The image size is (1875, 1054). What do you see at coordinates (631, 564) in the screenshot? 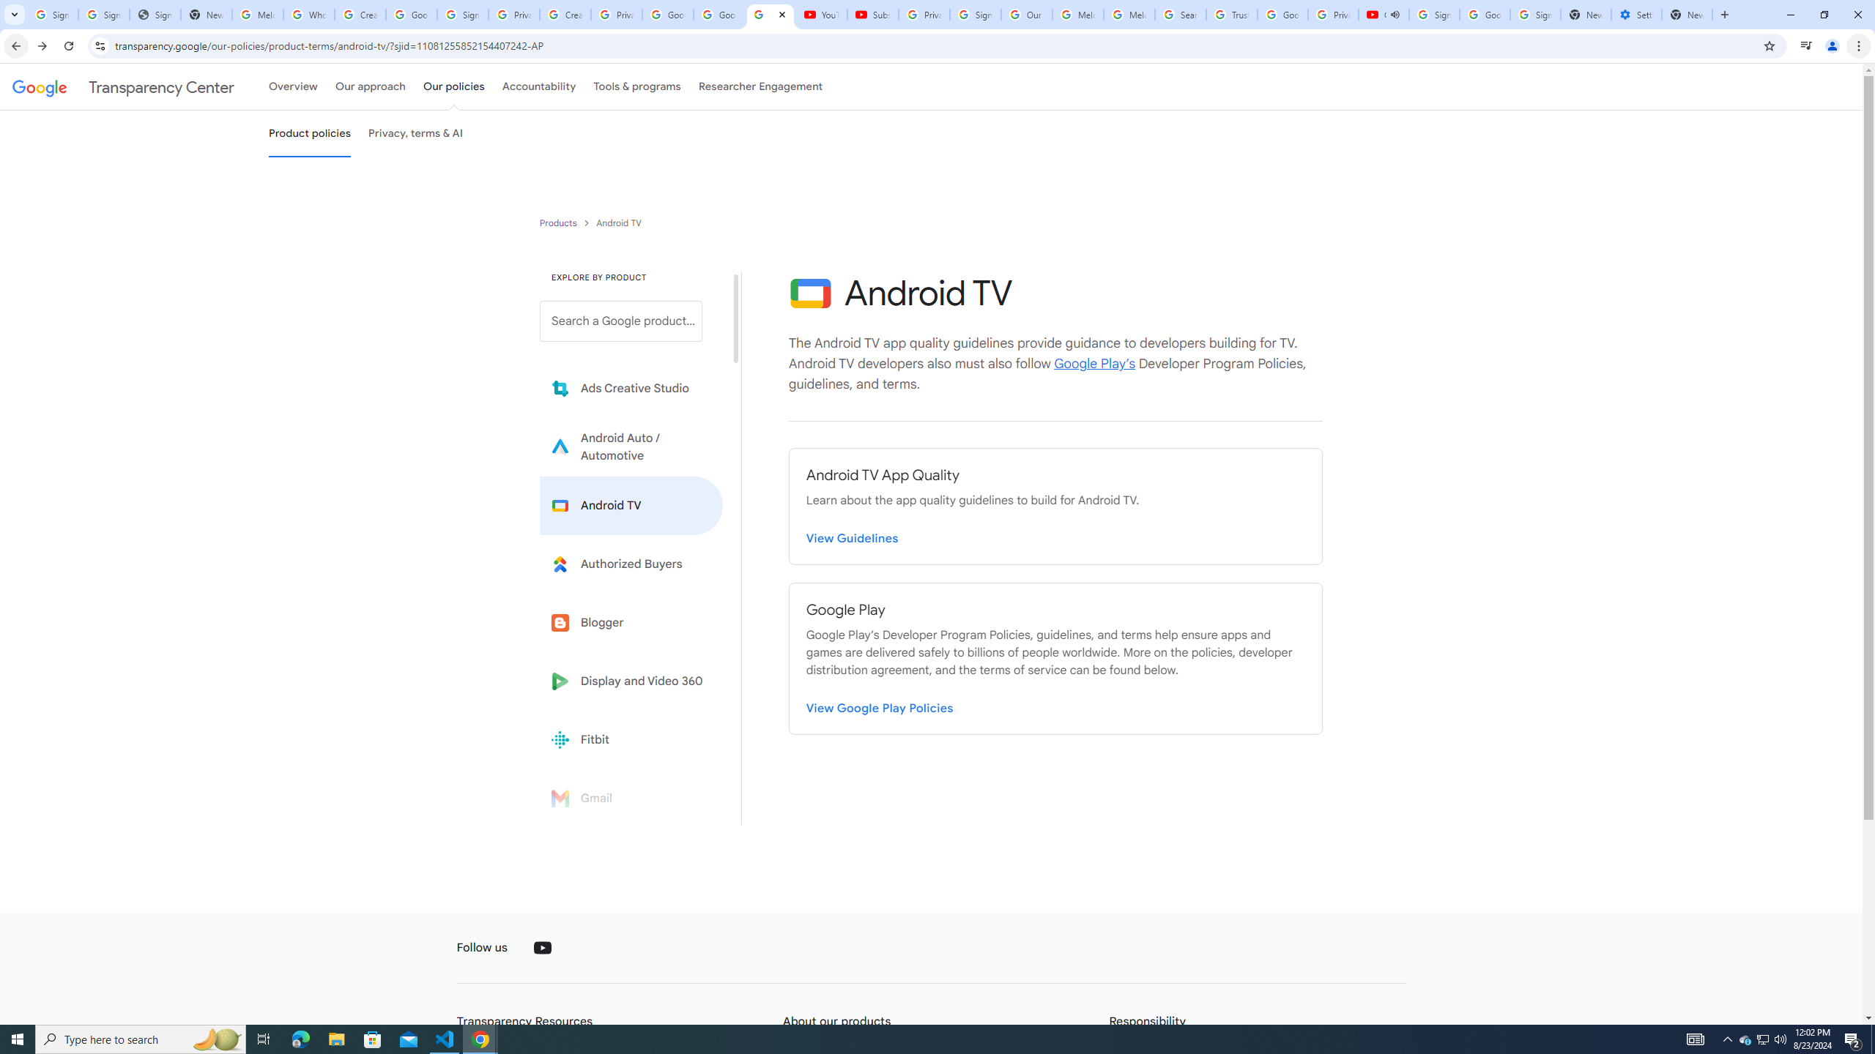
I see `Learn more about Authorized Buyers` at bounding box center [631, 564].